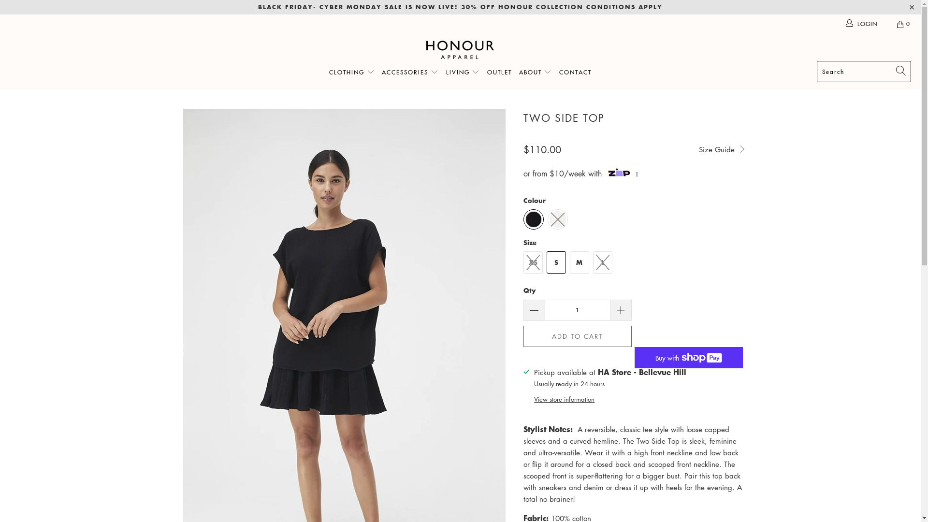 The image size is (928, 522). Describe the element at coordinates (536, 72) in the screenshot. I see `ABOUT` at that location.